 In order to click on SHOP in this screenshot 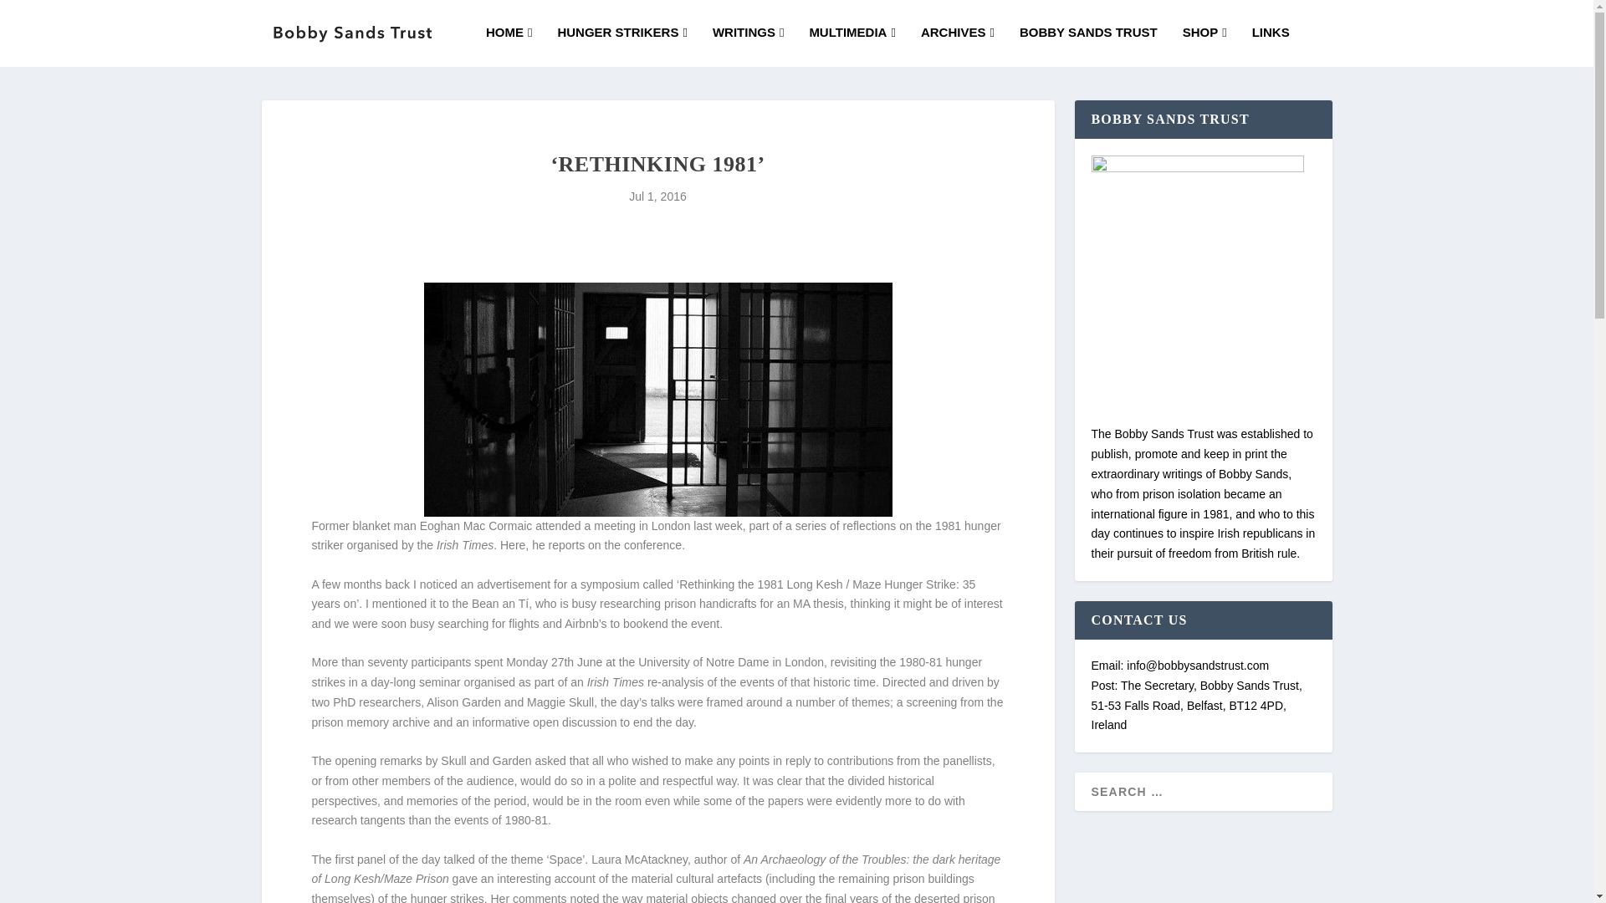, I will do `click(1204, 46)`.